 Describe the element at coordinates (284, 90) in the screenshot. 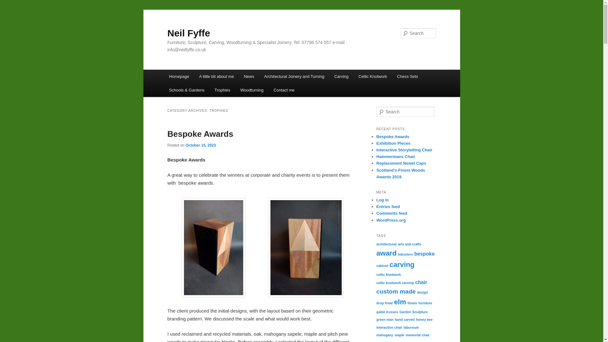

I see `Contact me` at that location.